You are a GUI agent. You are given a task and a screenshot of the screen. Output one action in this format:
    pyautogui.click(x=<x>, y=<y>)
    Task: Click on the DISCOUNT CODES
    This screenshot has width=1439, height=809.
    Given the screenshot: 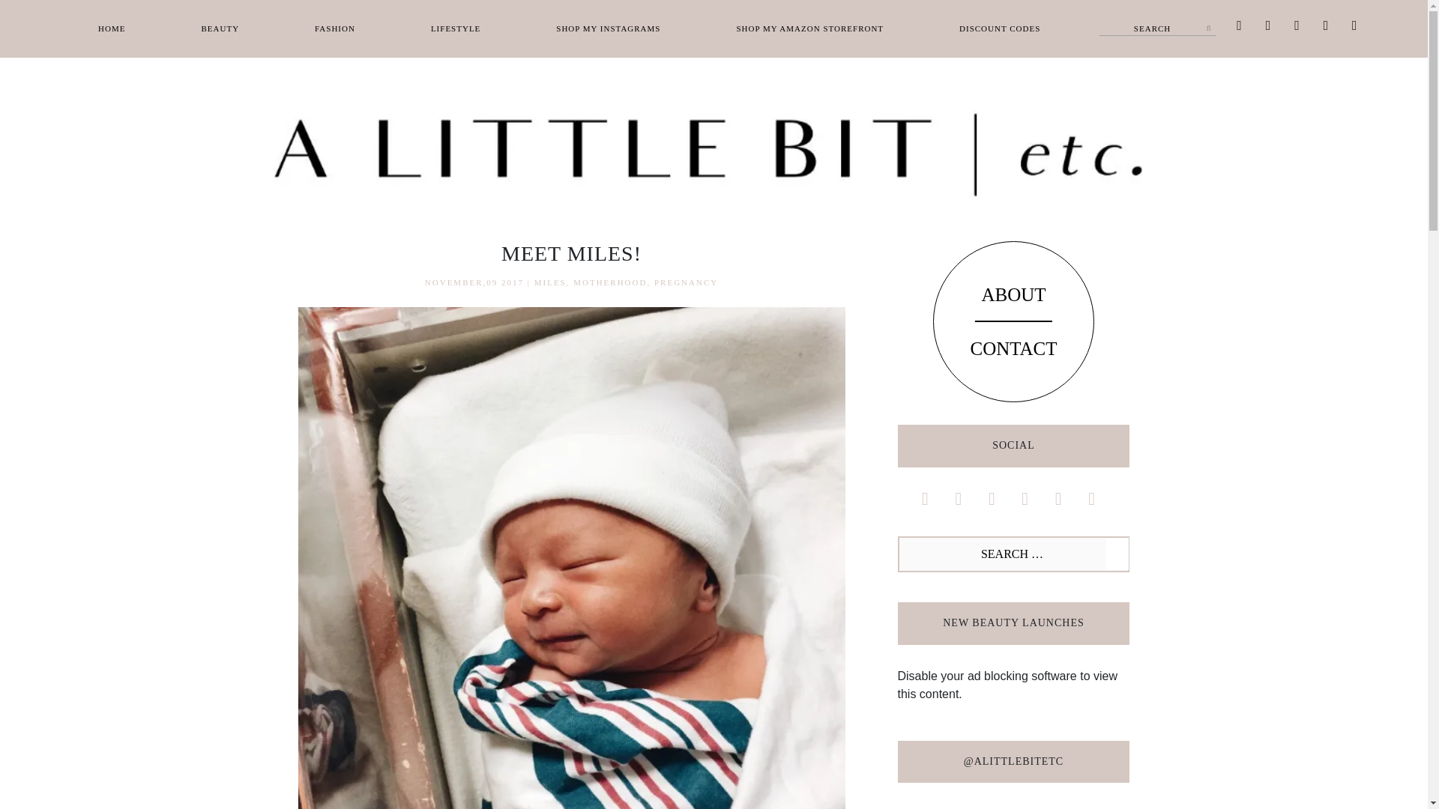 What is the action you would take?
    pyautogui.click(x=1000, y=28)
    